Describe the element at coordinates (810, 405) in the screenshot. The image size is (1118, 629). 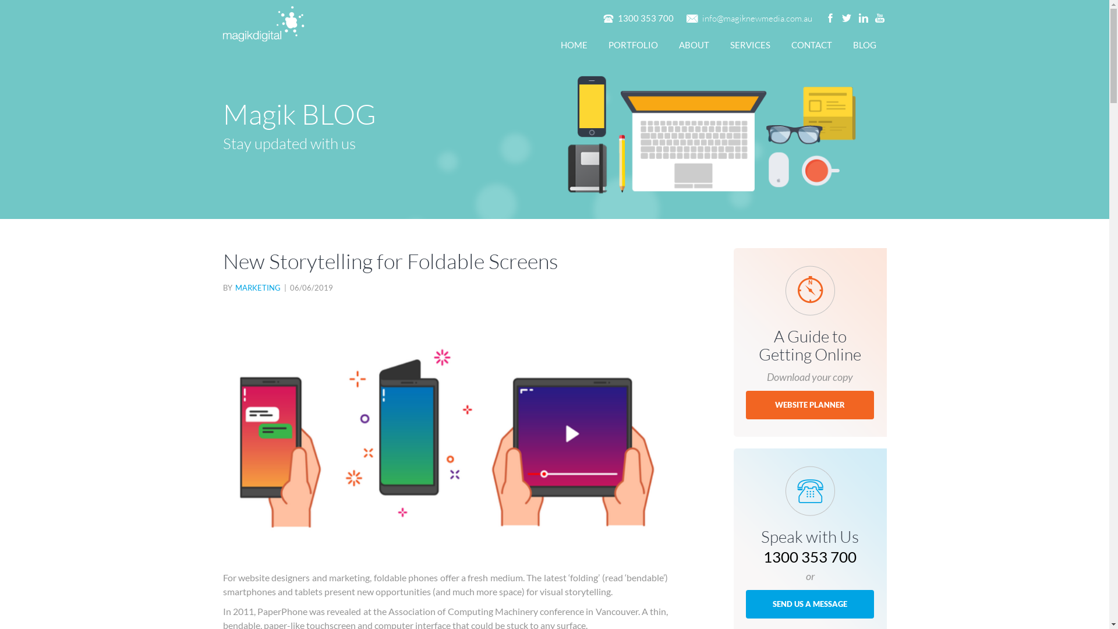
I see `WEBSITE PLANNER` at that location.